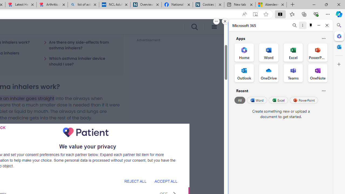 Image resolution: width=345 pixels, height=194 pixels. Describe the element at coordinates (293, 73) in the screenshot. I see `Teams Office App` at that location.